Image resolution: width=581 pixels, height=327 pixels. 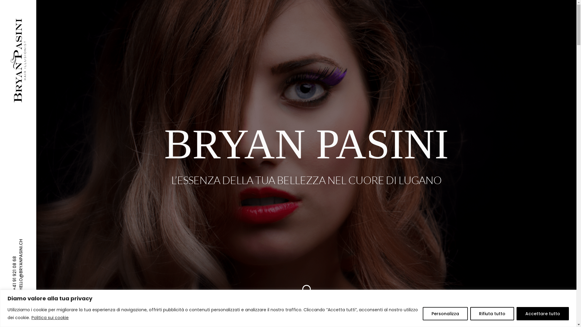 I want to click on Personalizza, so click(x=445, y=314).